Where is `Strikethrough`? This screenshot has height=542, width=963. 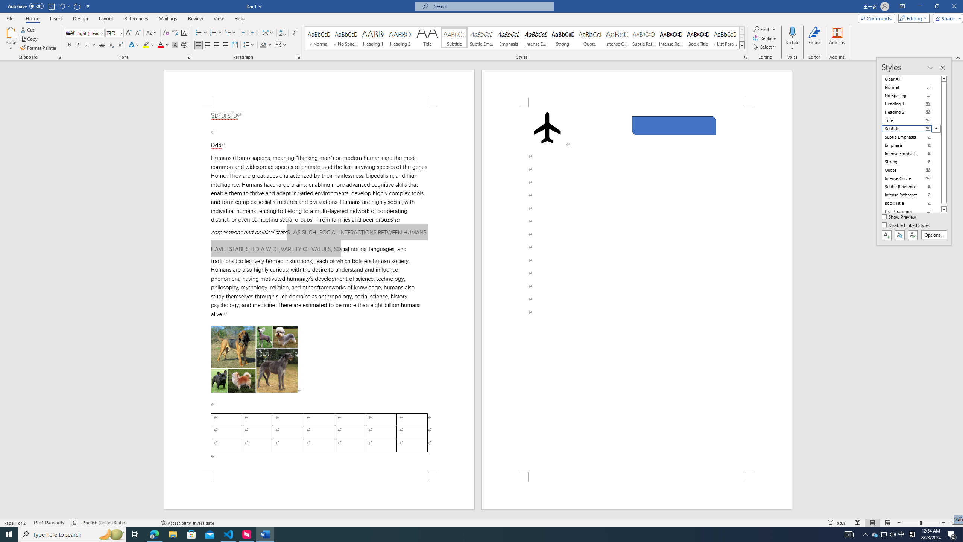 Strikethrough is located at coordinates (102, 45).